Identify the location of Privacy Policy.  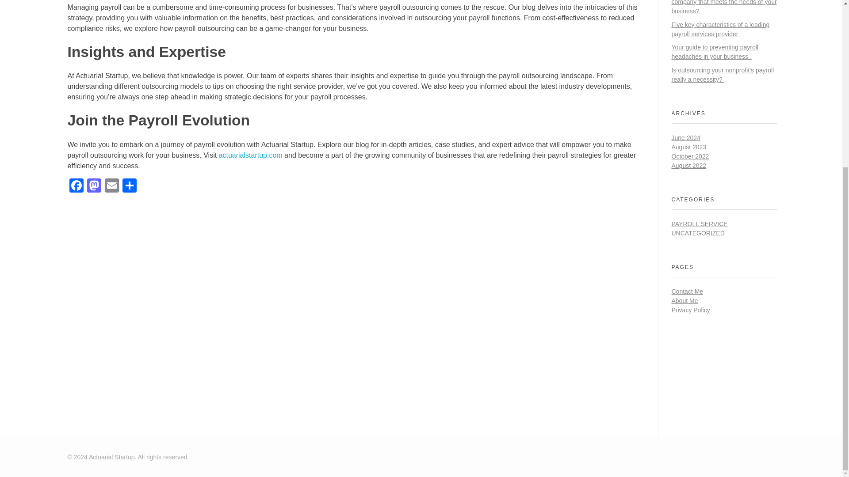
(691, 310).